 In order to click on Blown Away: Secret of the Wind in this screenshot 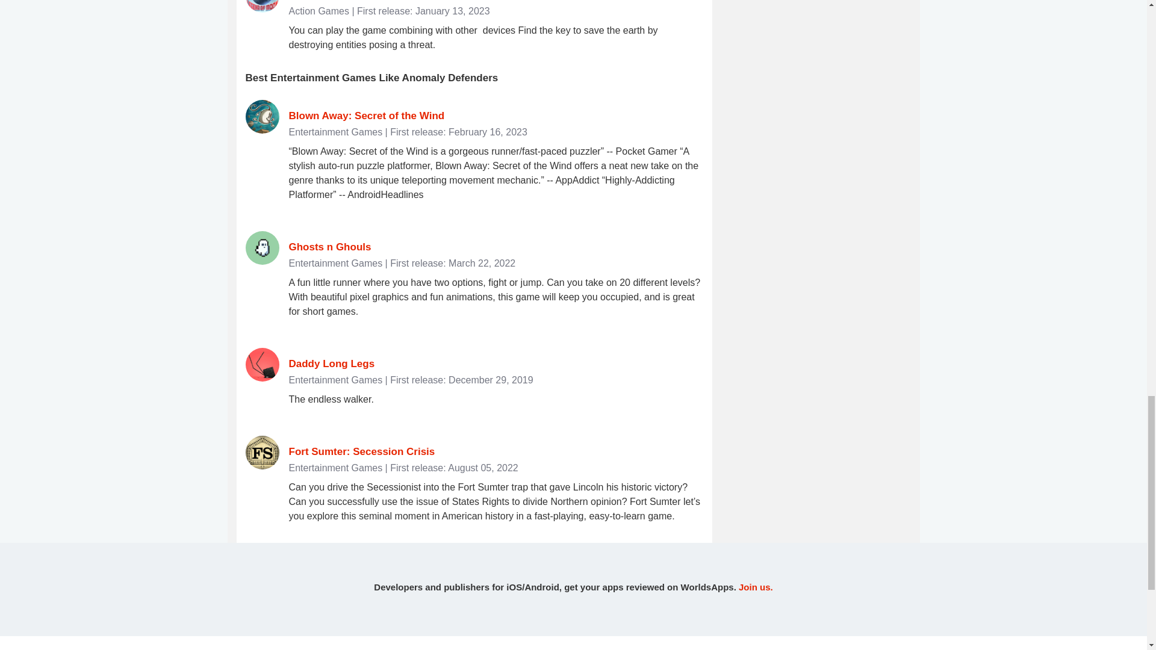, I will do `click(367, 115)`.